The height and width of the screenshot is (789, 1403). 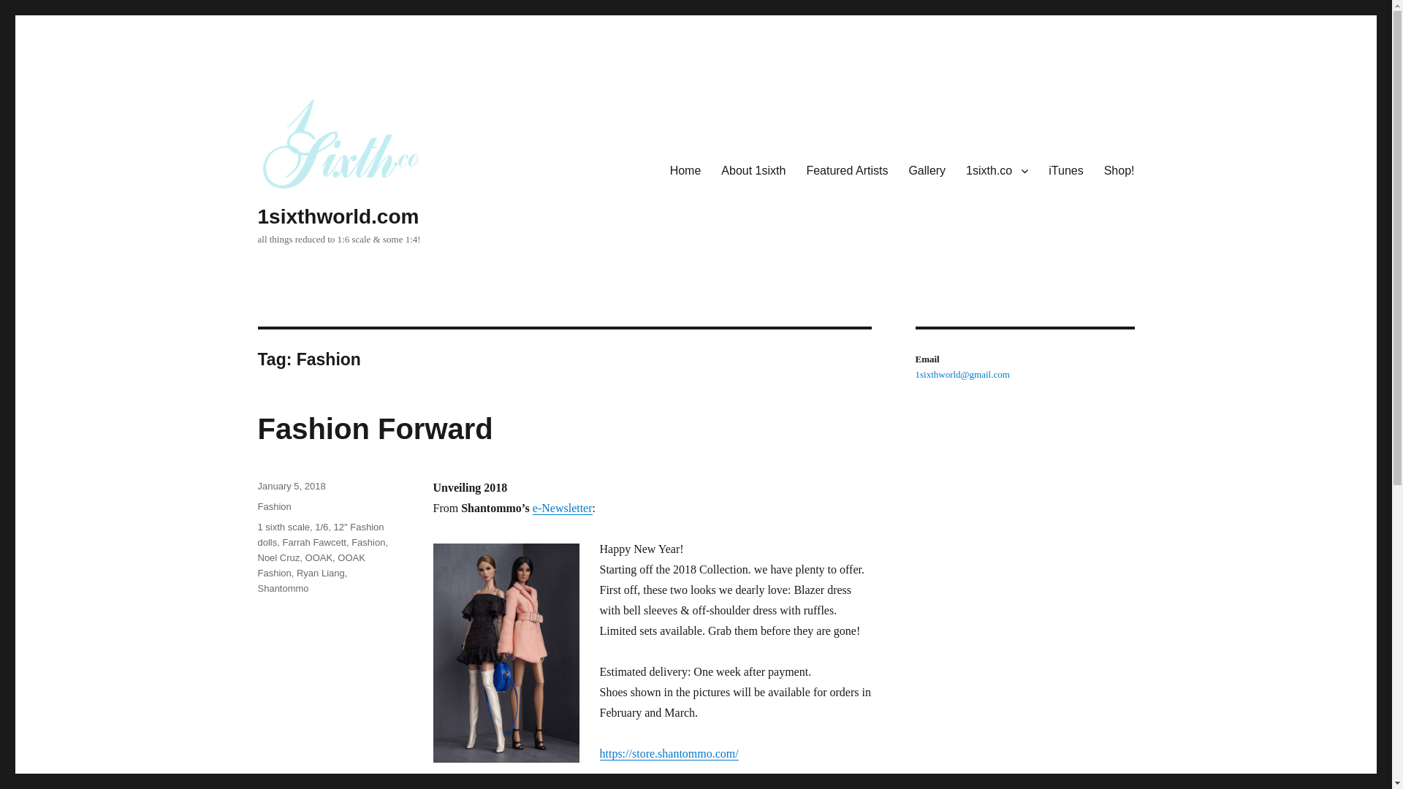 I want to click on Fashion, so click(x=273, y=506).